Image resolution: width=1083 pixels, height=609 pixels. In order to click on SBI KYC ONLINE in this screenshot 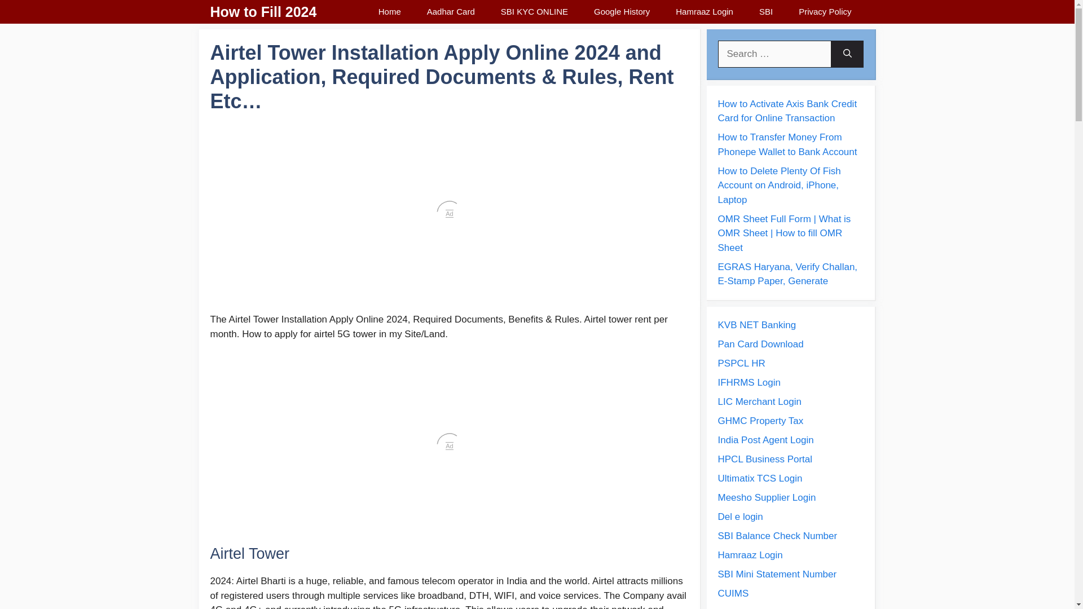, I will do `click(534, 12)`.